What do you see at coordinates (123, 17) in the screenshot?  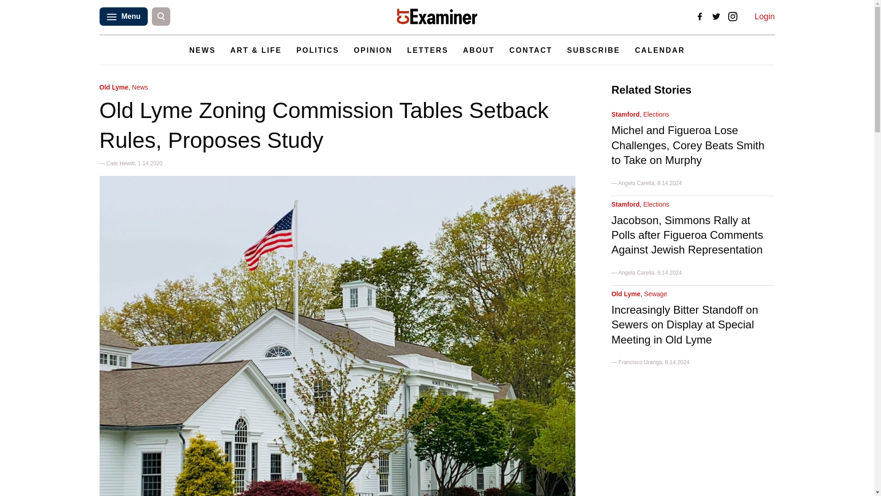 I see `Menu` at bounding box center [123, 17].